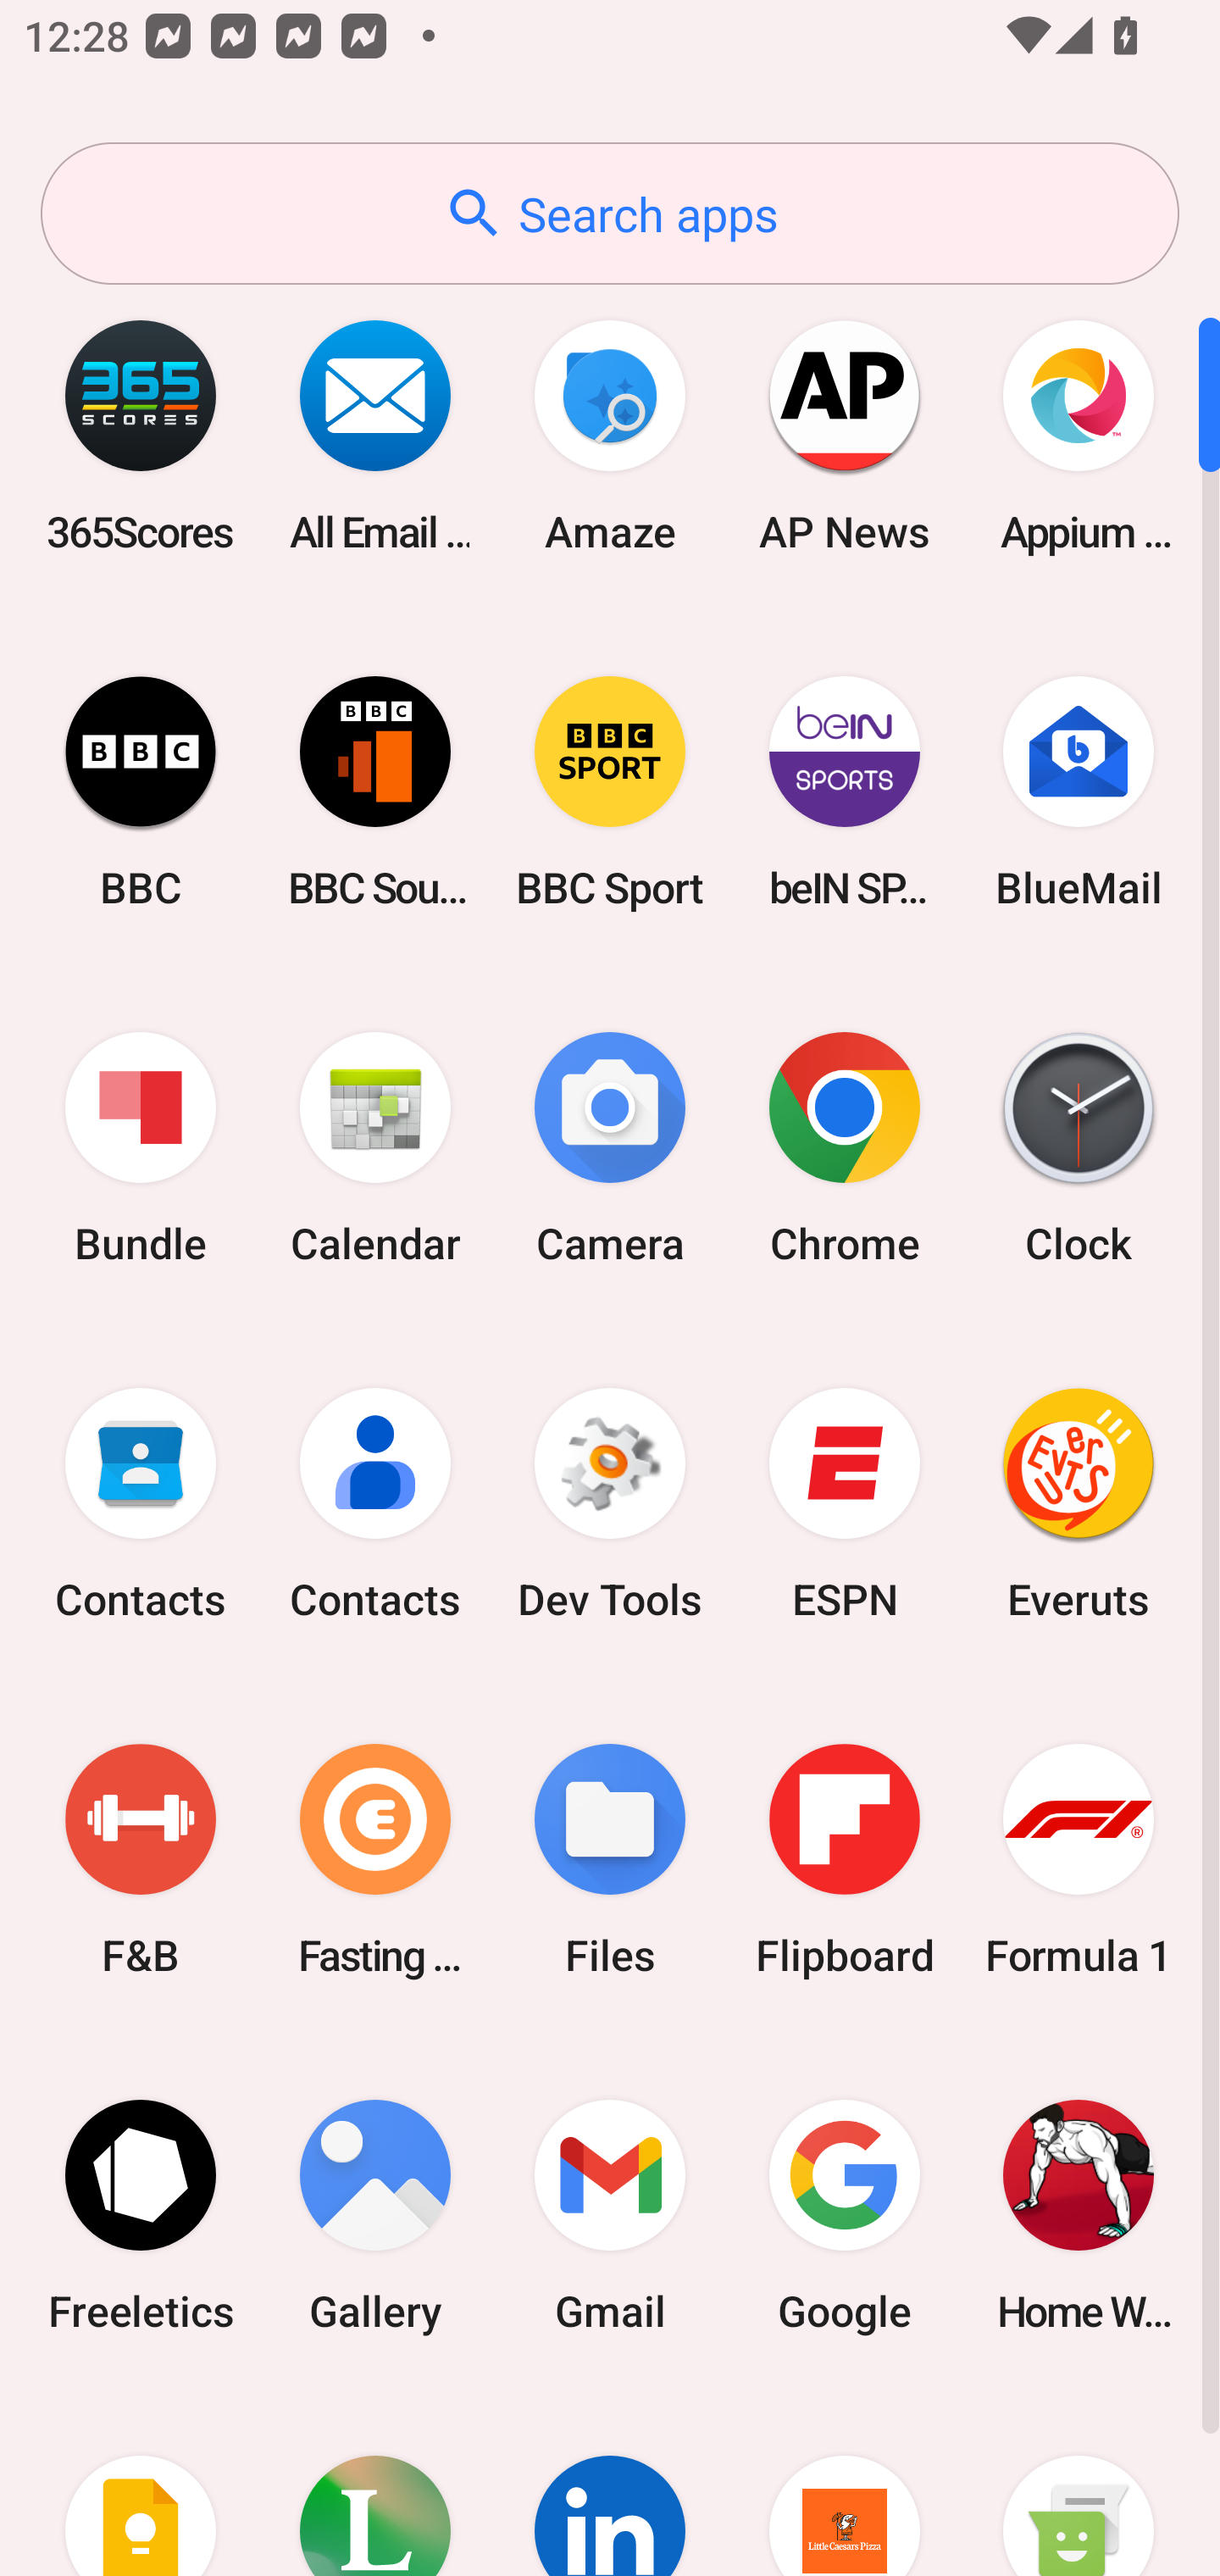 This screenshot has width=1220, height=2576. What do you see at coordinates (844, 436) in the screenshot?
I see `AP News` at bounding box center [844, 436].